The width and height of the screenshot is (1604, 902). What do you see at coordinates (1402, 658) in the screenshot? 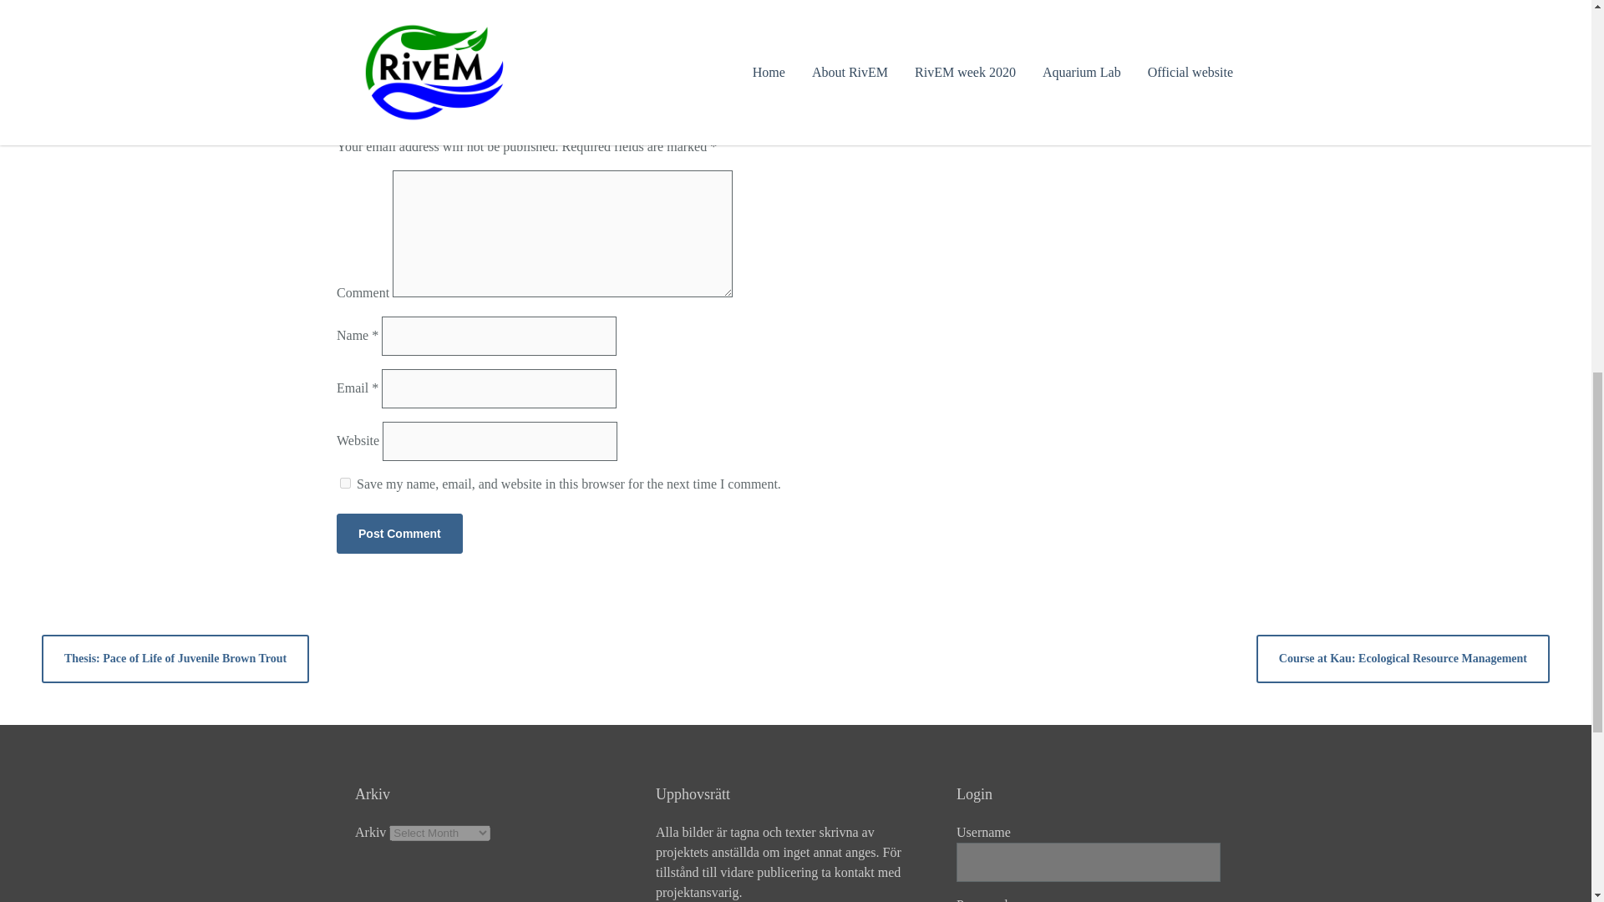
I see `Course at Kau: Ecological Resource Management` at bounding box center [1402, 658].